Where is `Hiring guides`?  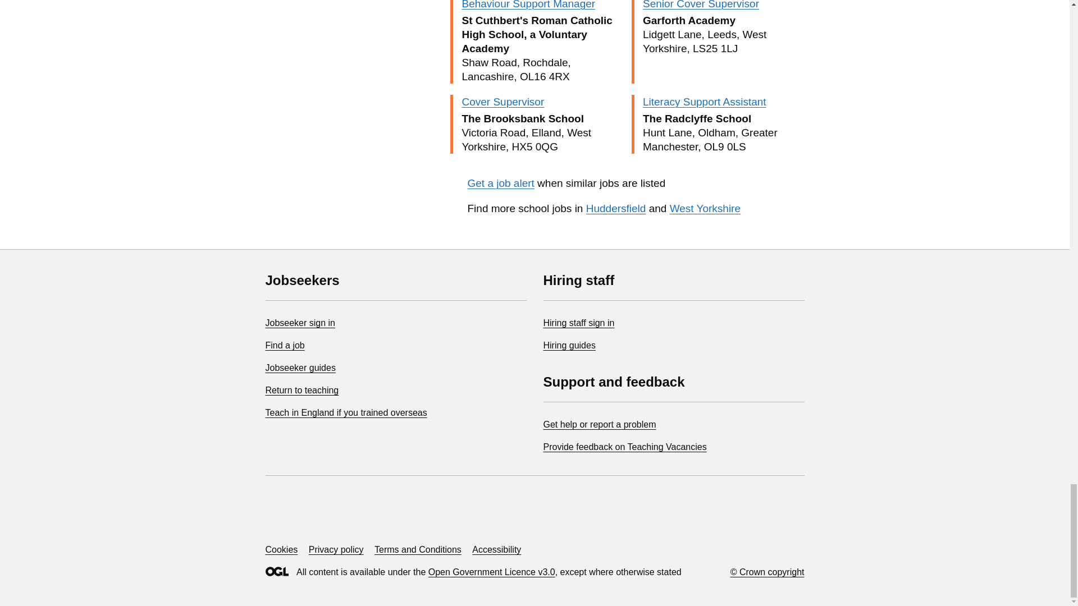
Hiring guides is located at coordinates (569, 345).